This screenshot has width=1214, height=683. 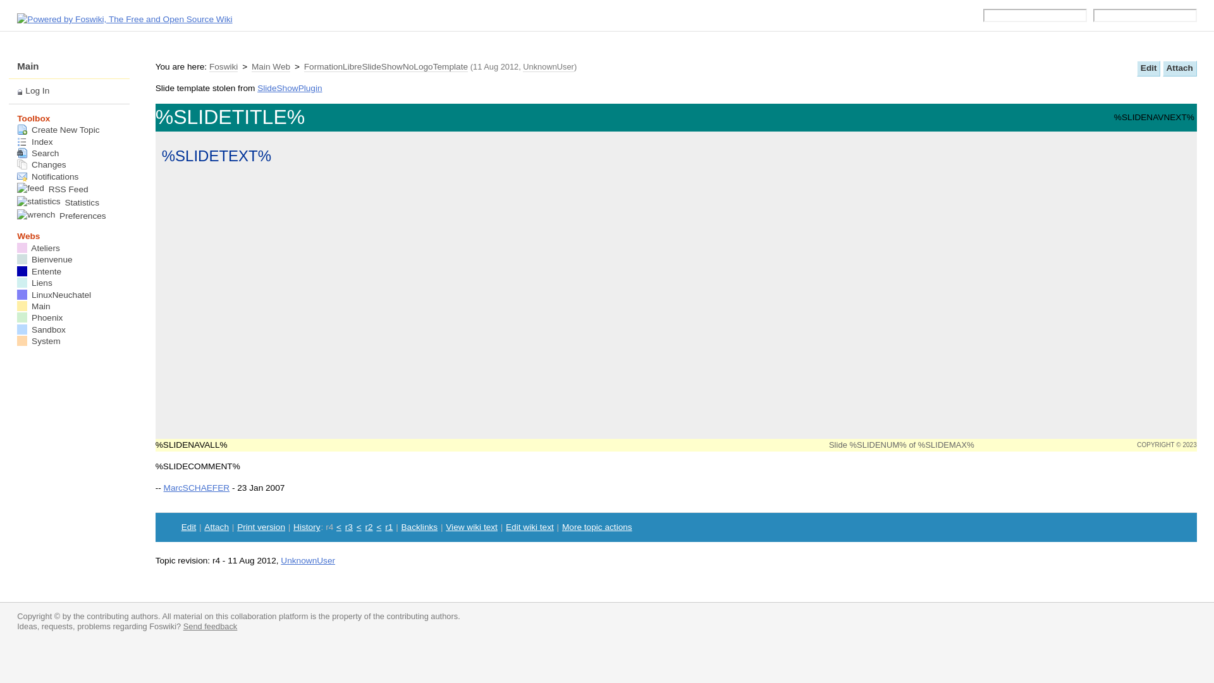 I want to click on  Ateliers, so click(x=39, y=248).